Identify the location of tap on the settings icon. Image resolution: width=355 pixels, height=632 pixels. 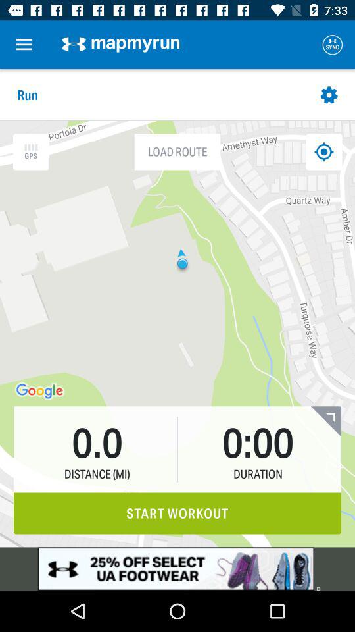
(329, 95).